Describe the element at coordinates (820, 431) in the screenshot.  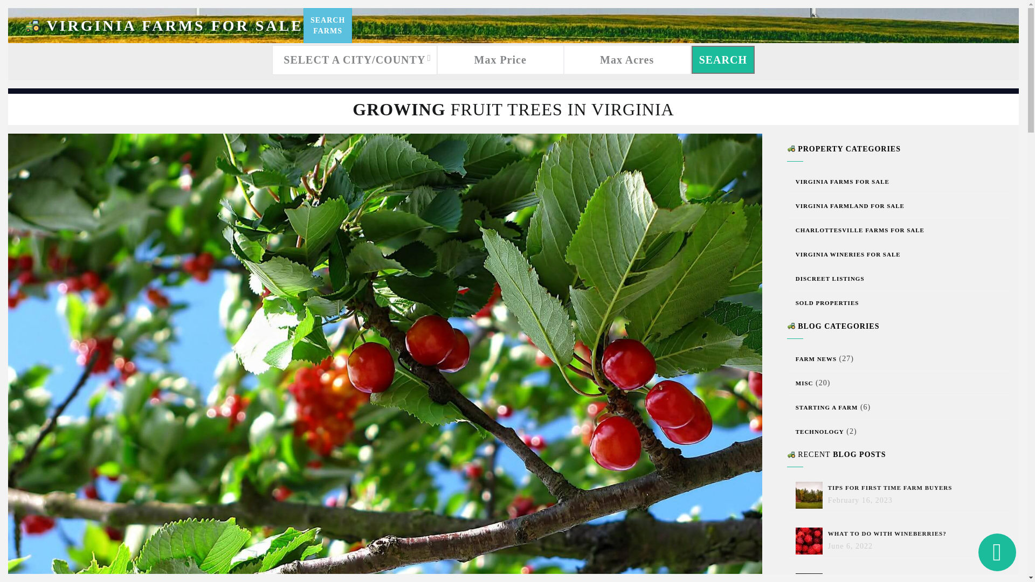
I see `TECHNOLOGY` at that location.